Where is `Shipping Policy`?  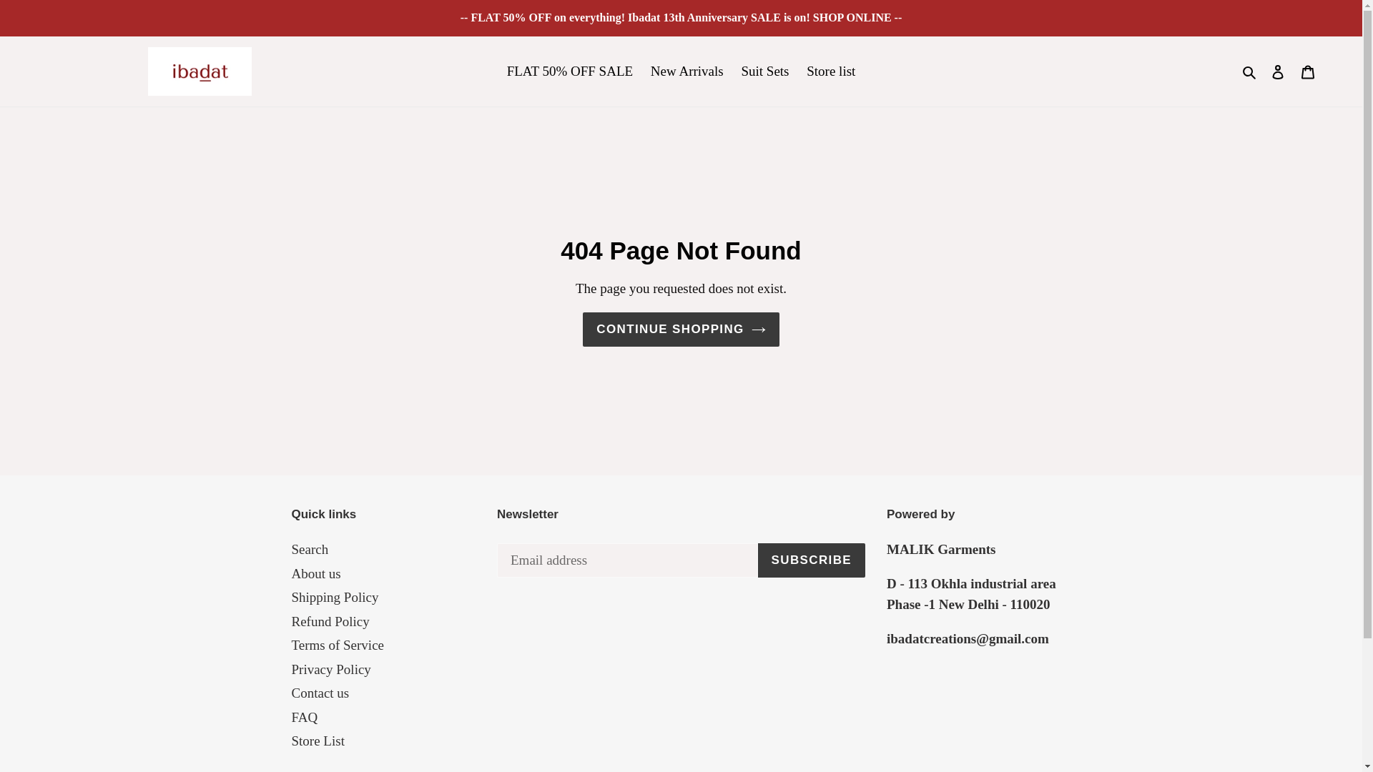 Shipping Policy is located at coordinates (335, 597).